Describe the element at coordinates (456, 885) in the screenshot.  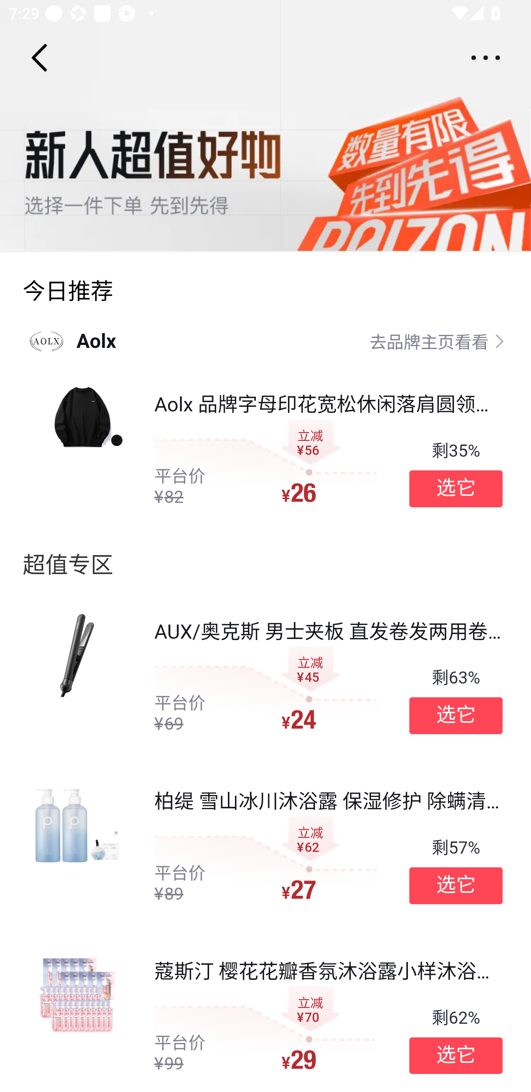
I see `选它` at that location.